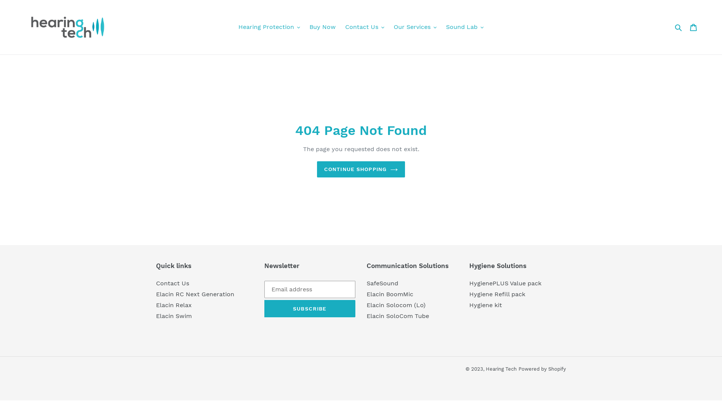  I want to click on SUBSCRIBE, so click(310, 309).